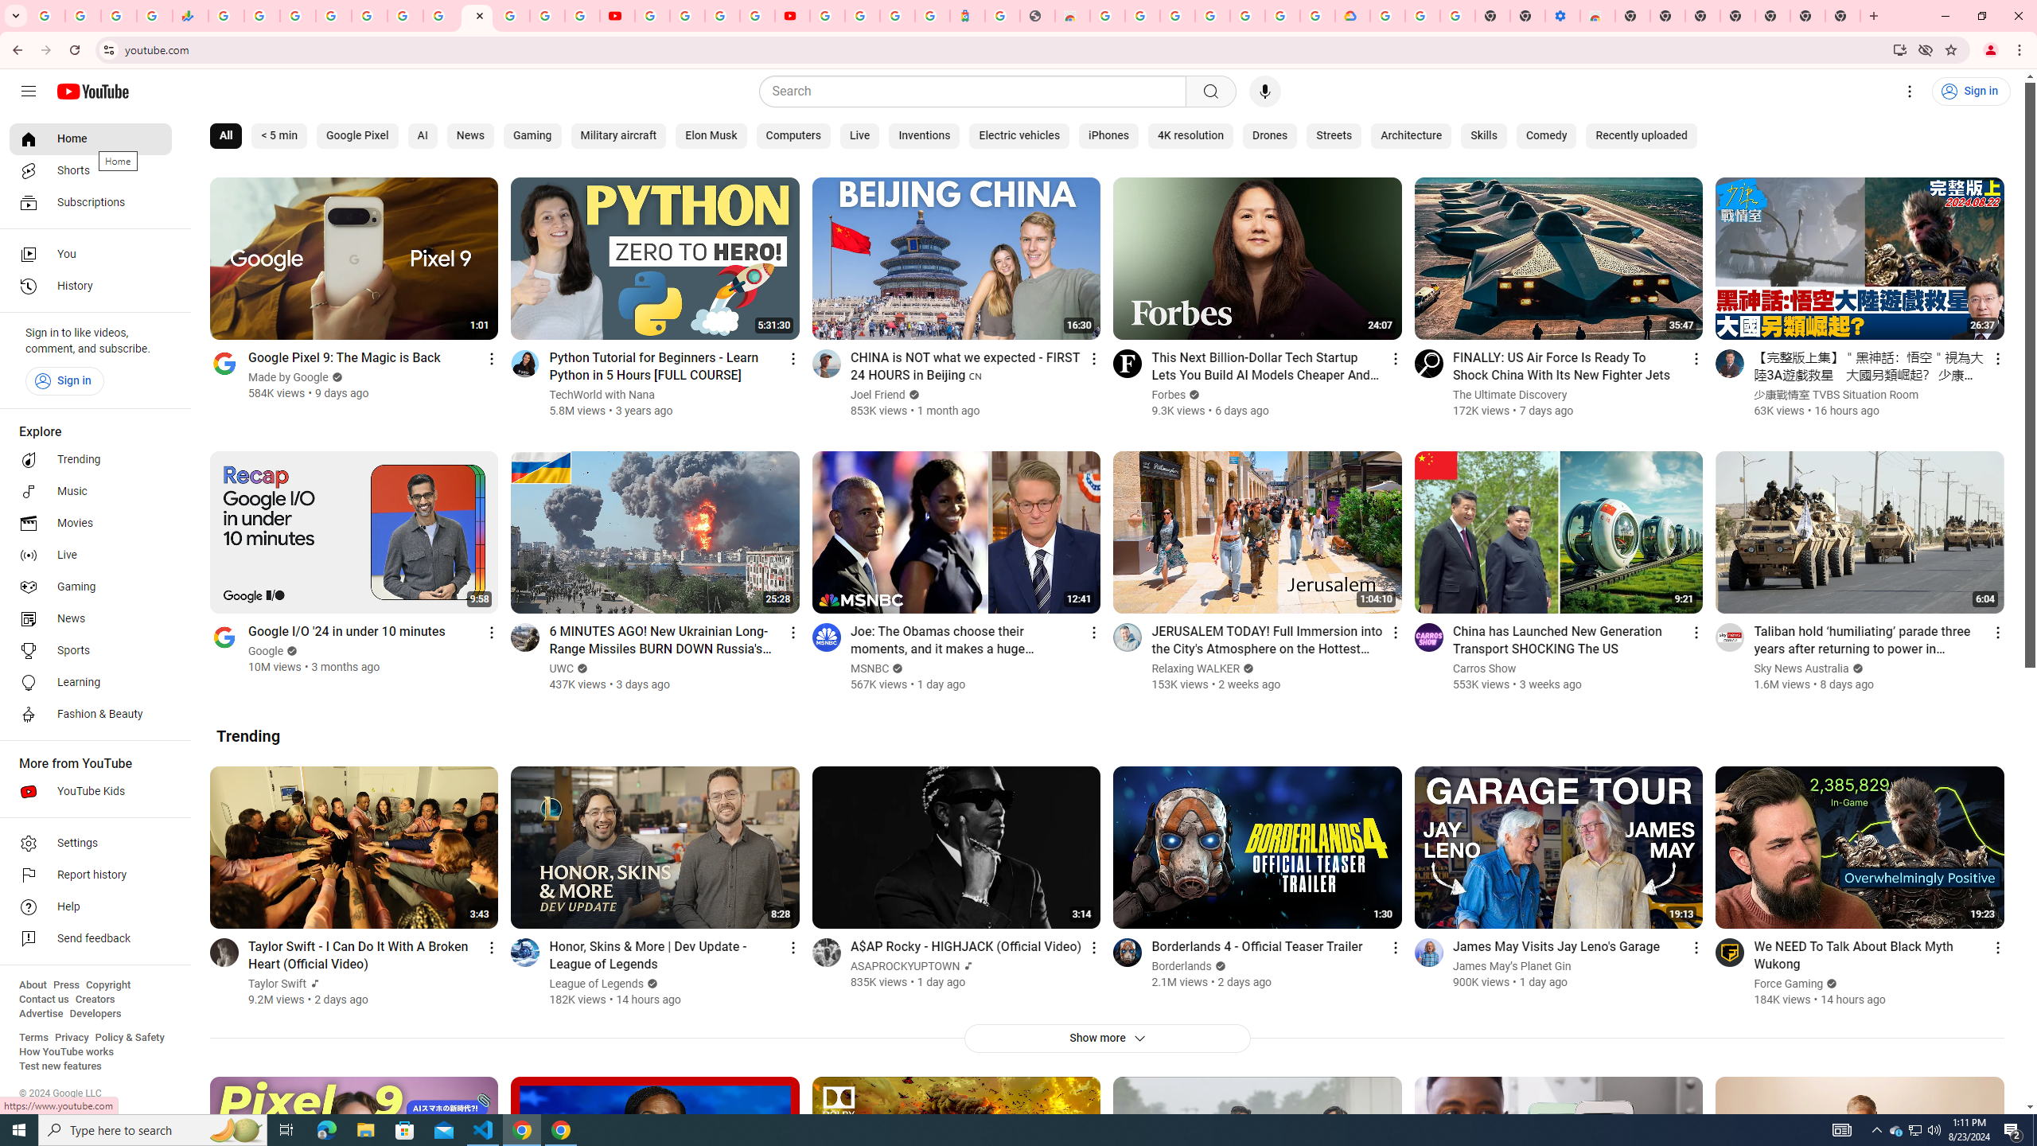 This screenshot has width=2037, height=1146. I want to click on Atour Hotel - Google hotels, so click(968, 16).